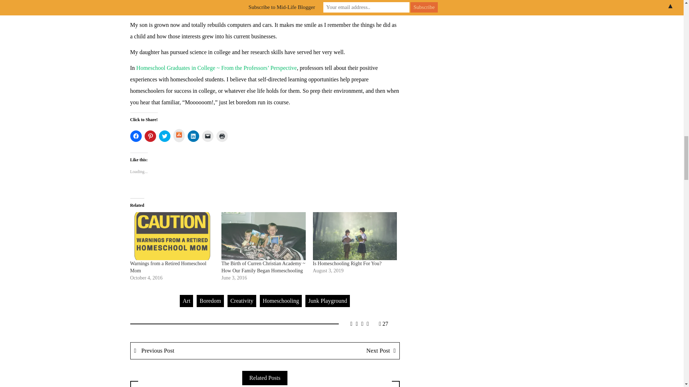 The image size is (689, 387). Describe the element at coordinates (193, 136) in the screenshot. I see `Click to share on LinkedIn` at that location.